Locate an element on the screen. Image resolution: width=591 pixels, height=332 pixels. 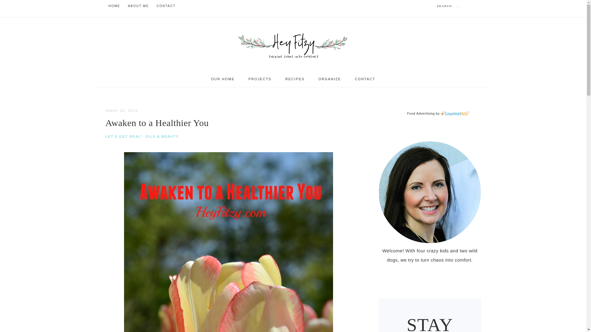
CONTACT is located at coordinates (365, 79).